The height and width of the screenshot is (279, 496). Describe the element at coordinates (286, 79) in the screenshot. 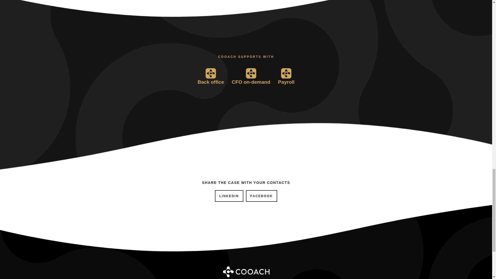

I see `Payroll` at that location.